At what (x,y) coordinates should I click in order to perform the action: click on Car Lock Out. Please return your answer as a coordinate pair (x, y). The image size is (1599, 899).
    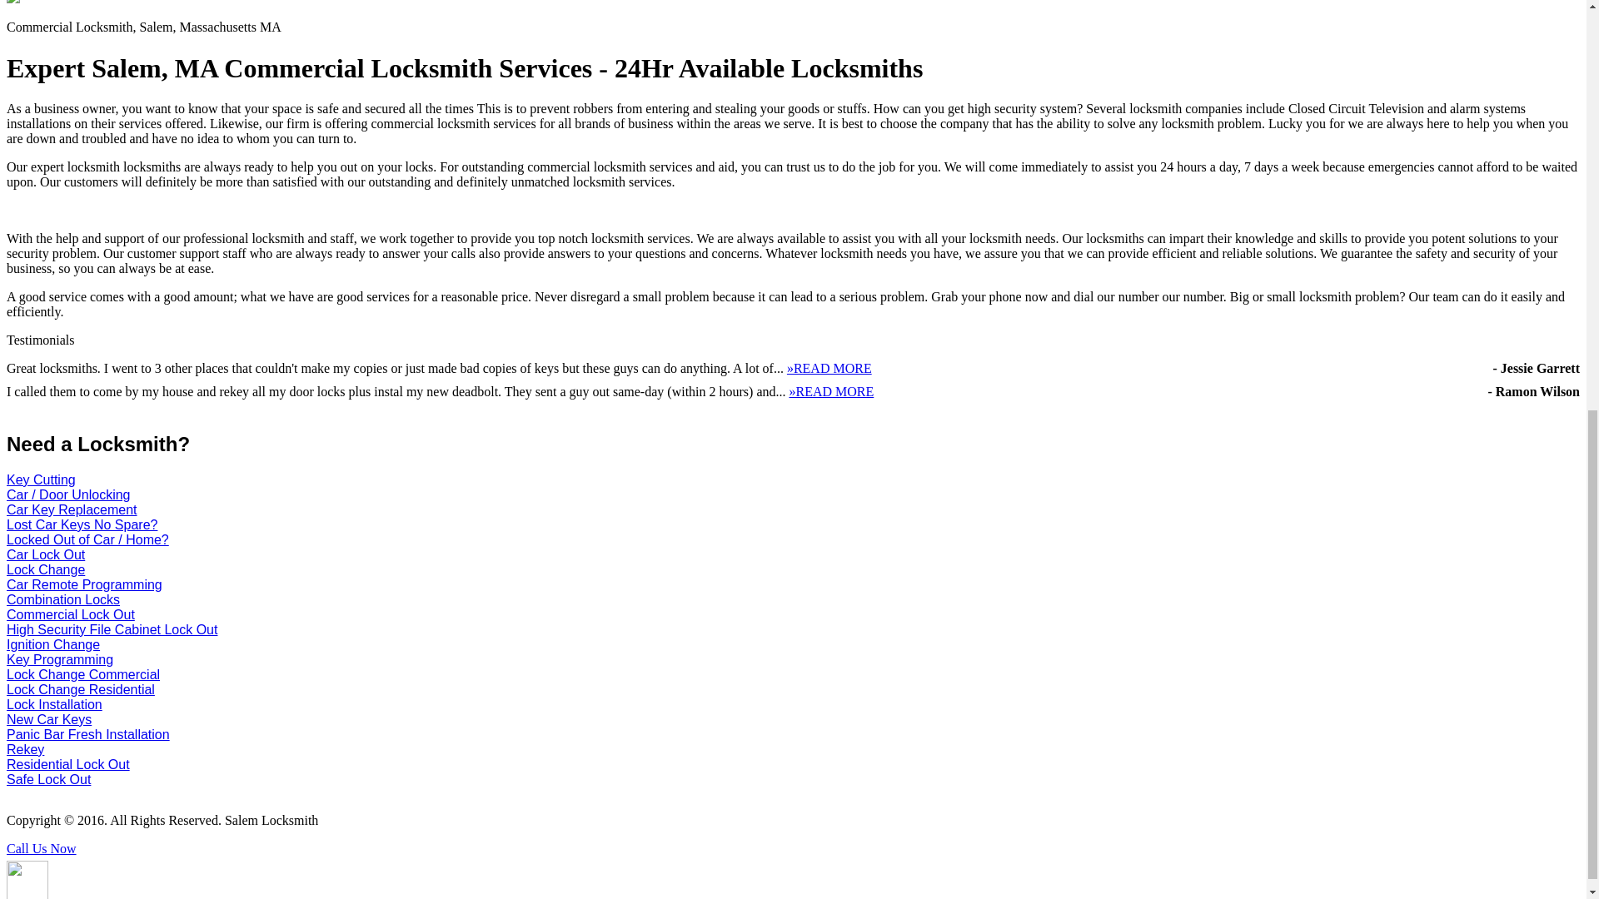
    Looking at the image, I should click on (45, 554).